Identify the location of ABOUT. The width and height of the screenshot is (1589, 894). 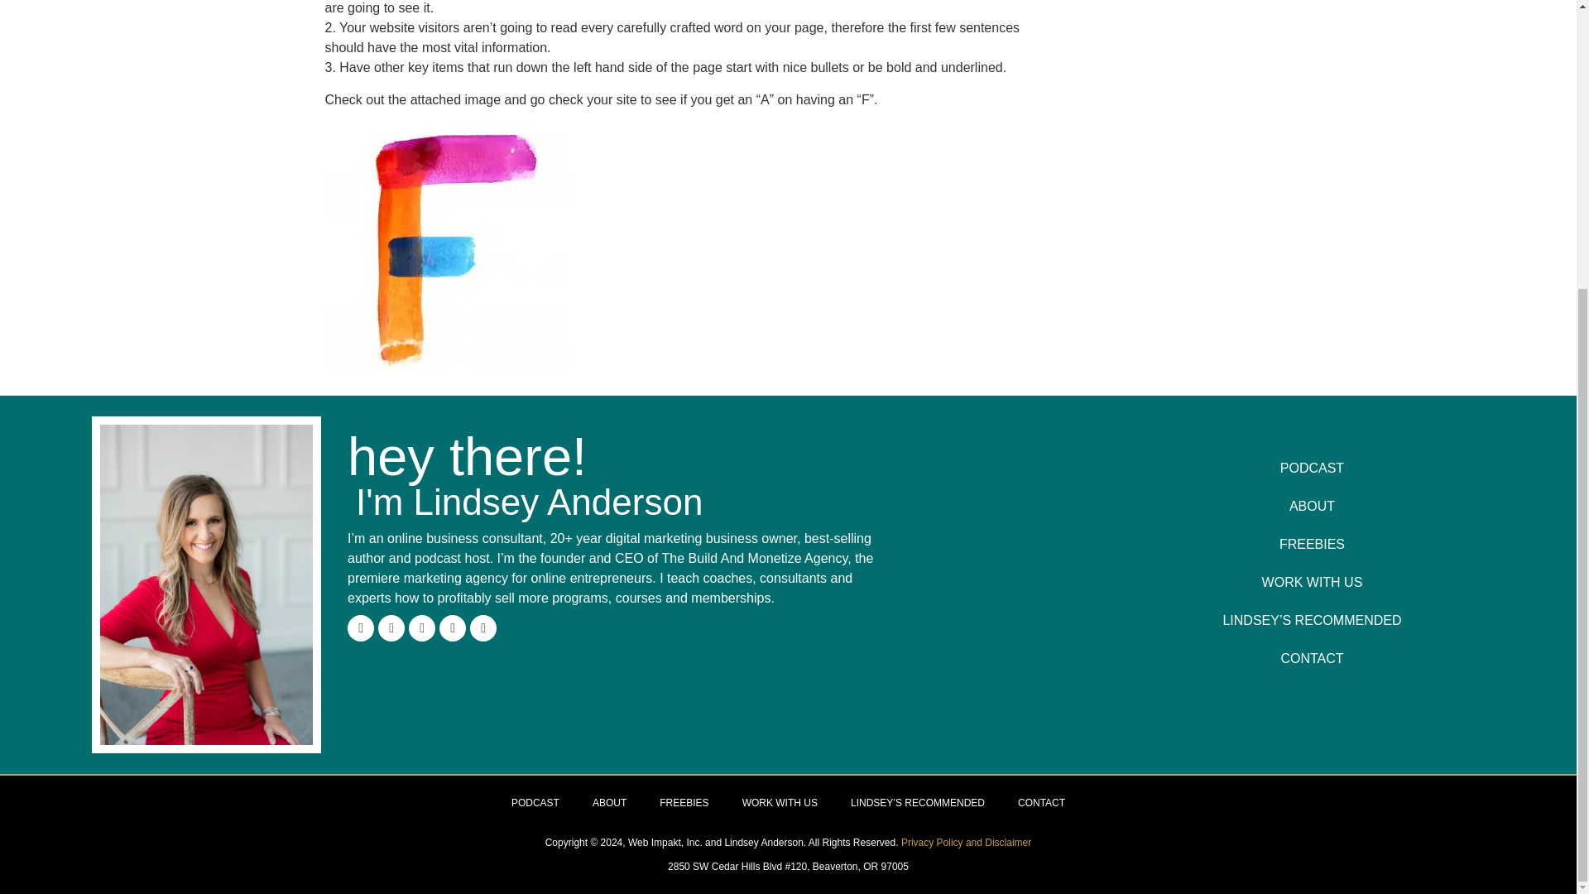
(1313, 507).